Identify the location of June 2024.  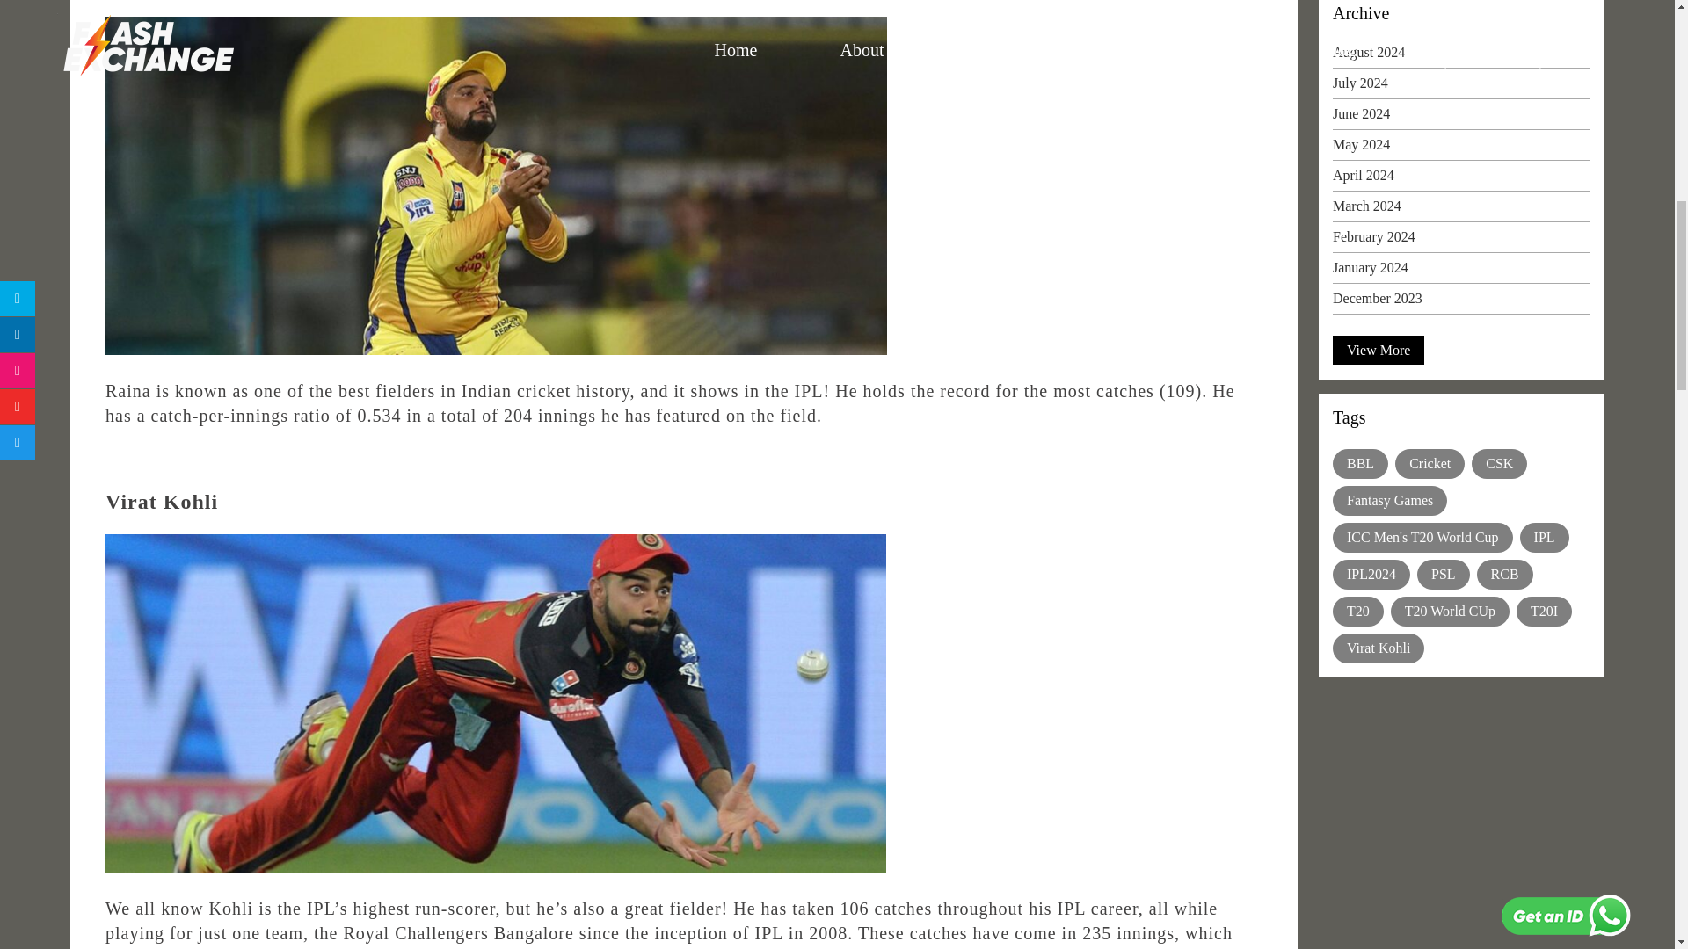
(1461, 118).